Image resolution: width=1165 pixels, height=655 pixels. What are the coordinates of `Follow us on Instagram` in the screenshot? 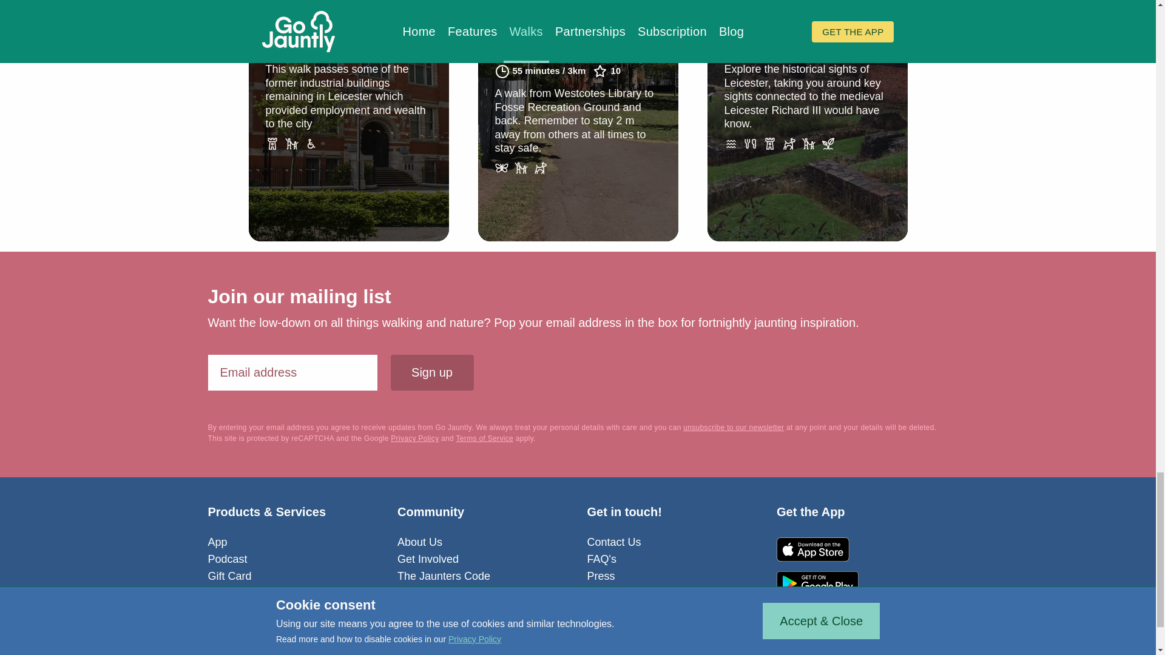 It's located at (618, 647).